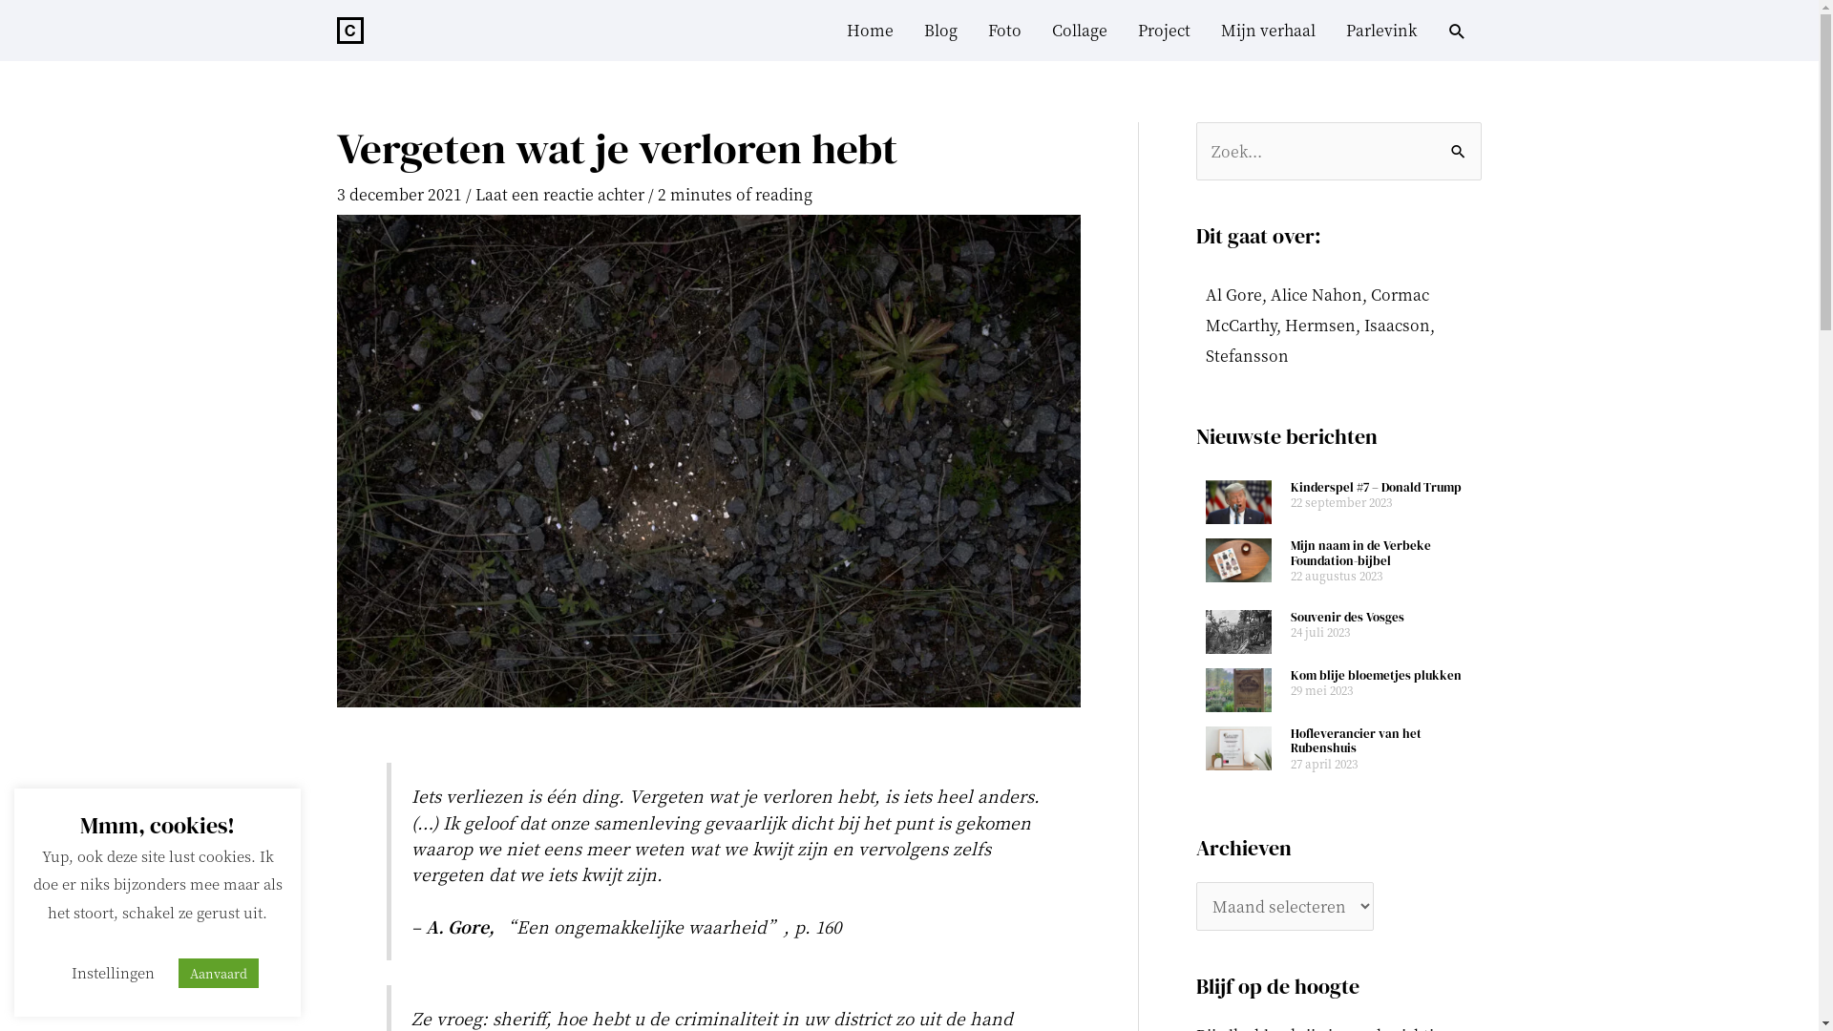  Describe the element at coordinates (1356, 741) in the screenshot. I see `Hofleverancier van het Rubenshuis` at that location.